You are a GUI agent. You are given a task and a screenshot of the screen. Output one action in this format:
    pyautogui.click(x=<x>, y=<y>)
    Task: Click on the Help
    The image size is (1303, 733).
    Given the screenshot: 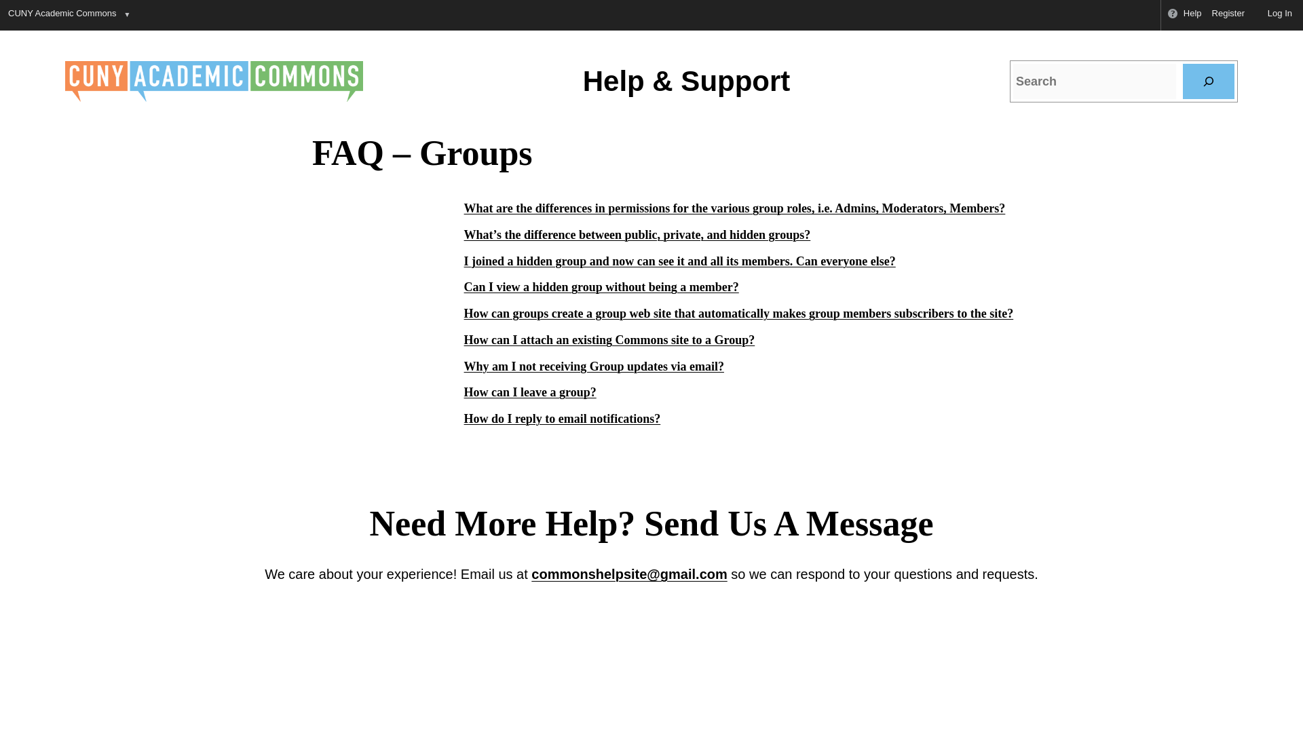 What is the action you would take?
    pyautogui.click(x=1184, y=15)
    